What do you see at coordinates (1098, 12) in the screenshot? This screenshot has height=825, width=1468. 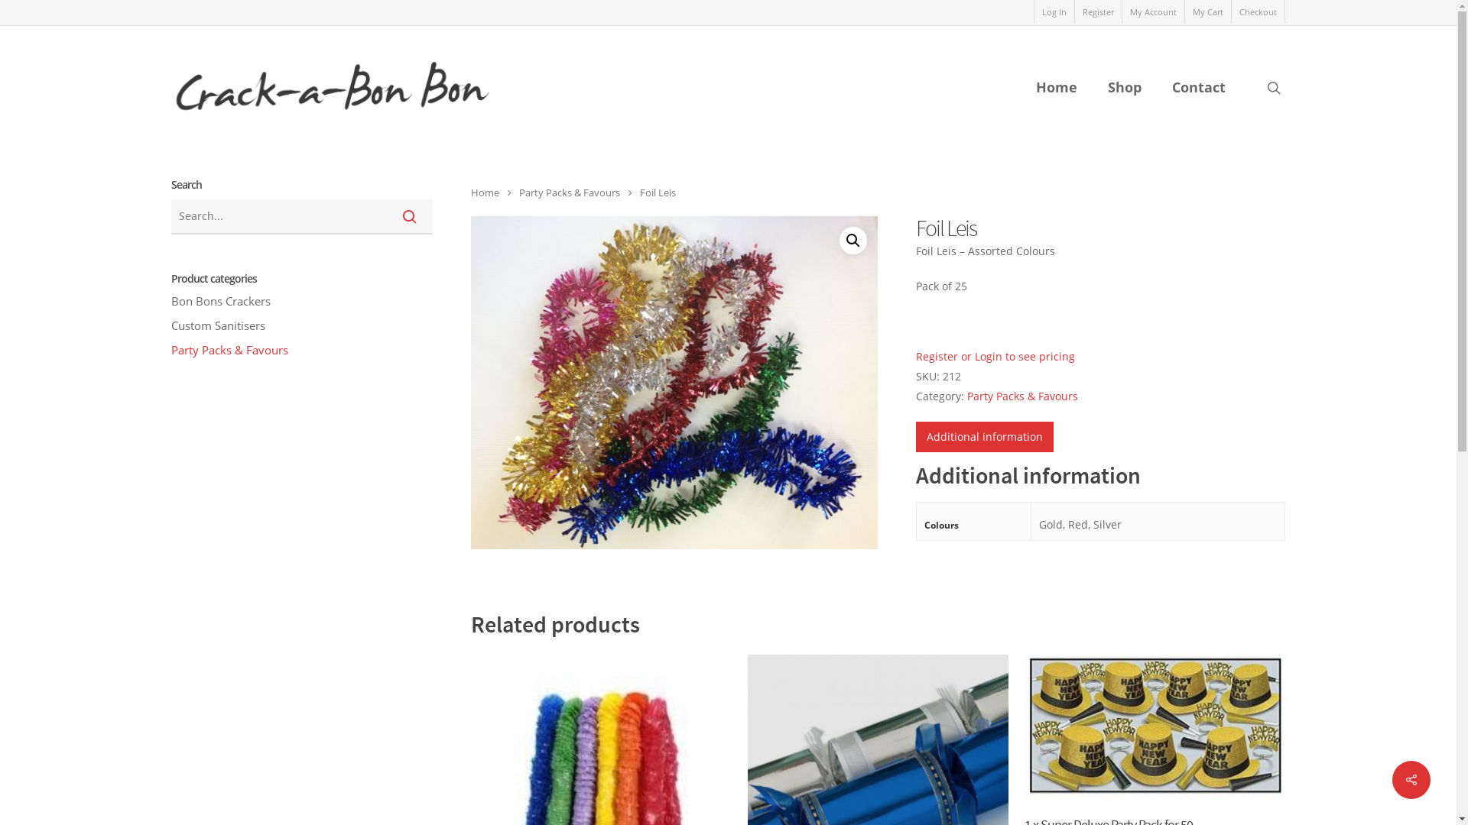 I see `Register` at bounding box center [1098, 12].